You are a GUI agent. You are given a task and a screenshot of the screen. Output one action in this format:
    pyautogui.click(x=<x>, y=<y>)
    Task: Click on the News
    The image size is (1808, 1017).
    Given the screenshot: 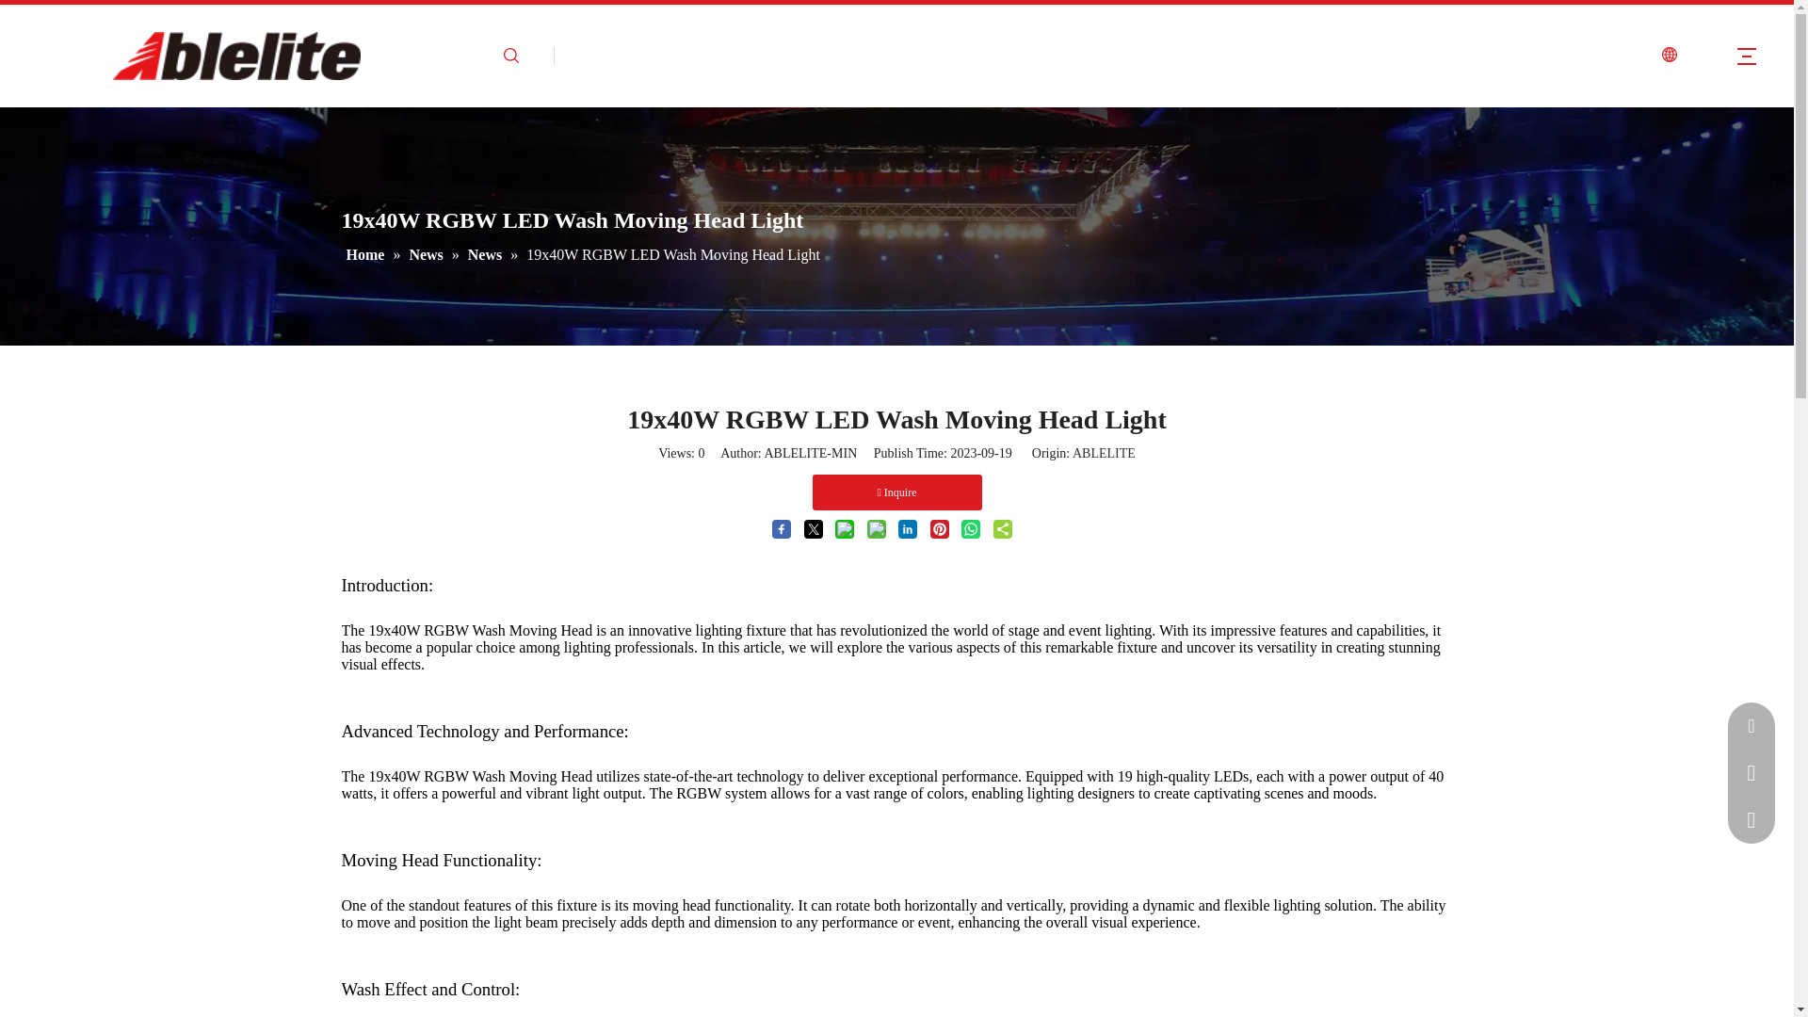 What is the action you would take?
    pyautogui.click(x=487, y=254)
    